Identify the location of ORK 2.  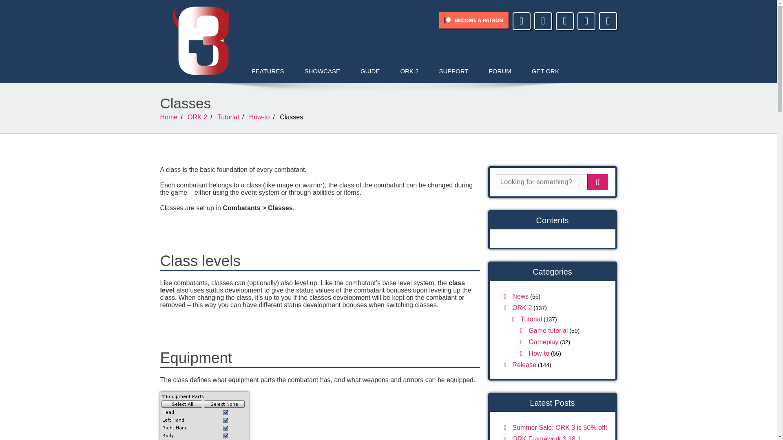
(197, 117).